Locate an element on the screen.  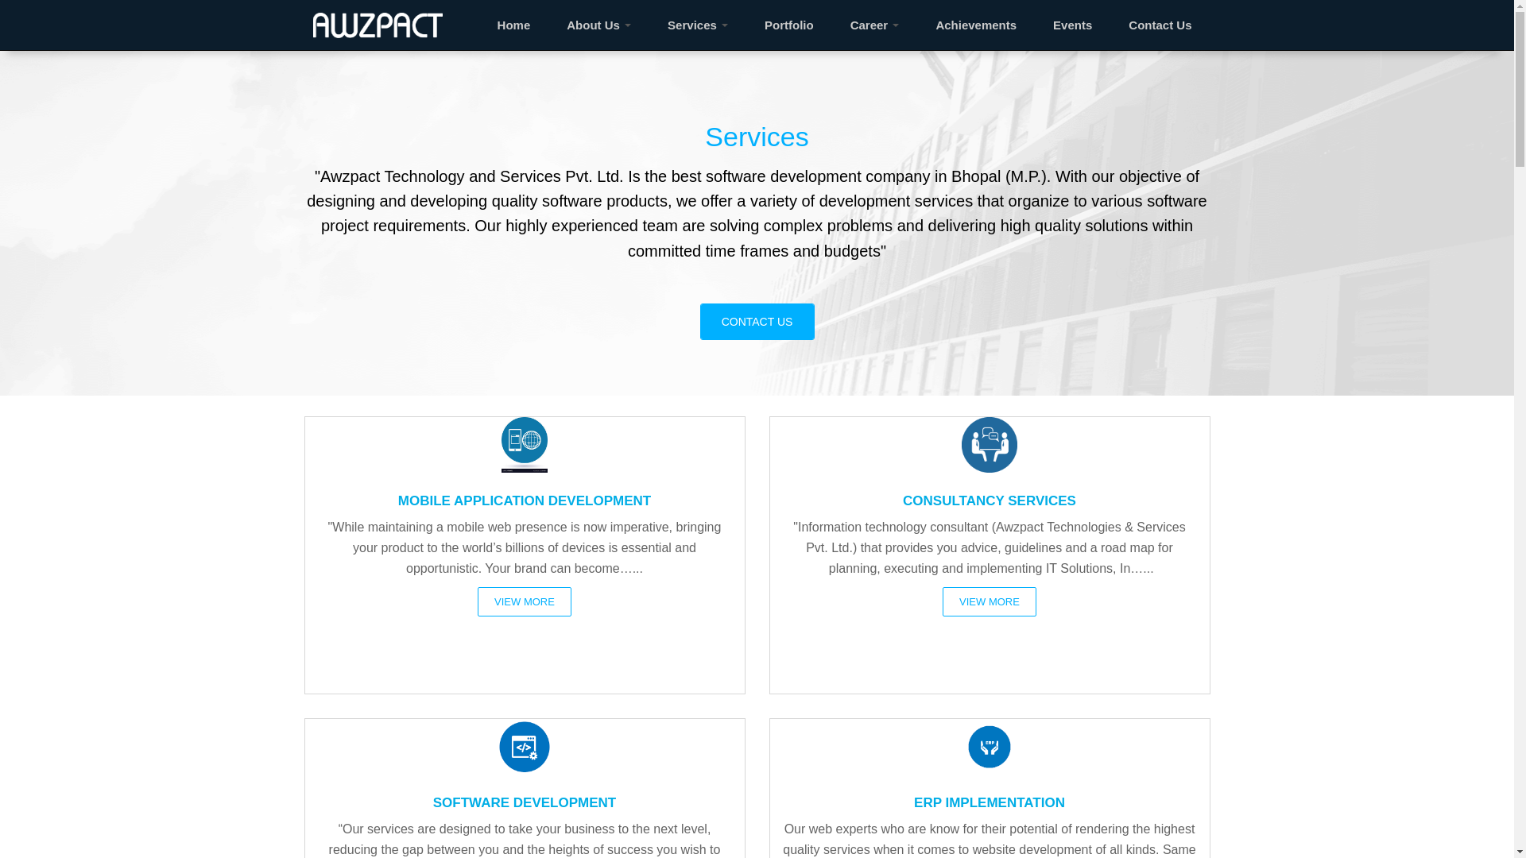
Contact Us is located at coordinates (1160, 25).